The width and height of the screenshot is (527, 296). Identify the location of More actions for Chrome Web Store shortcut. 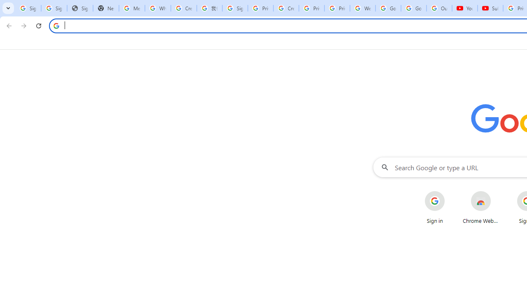
(497, 192).